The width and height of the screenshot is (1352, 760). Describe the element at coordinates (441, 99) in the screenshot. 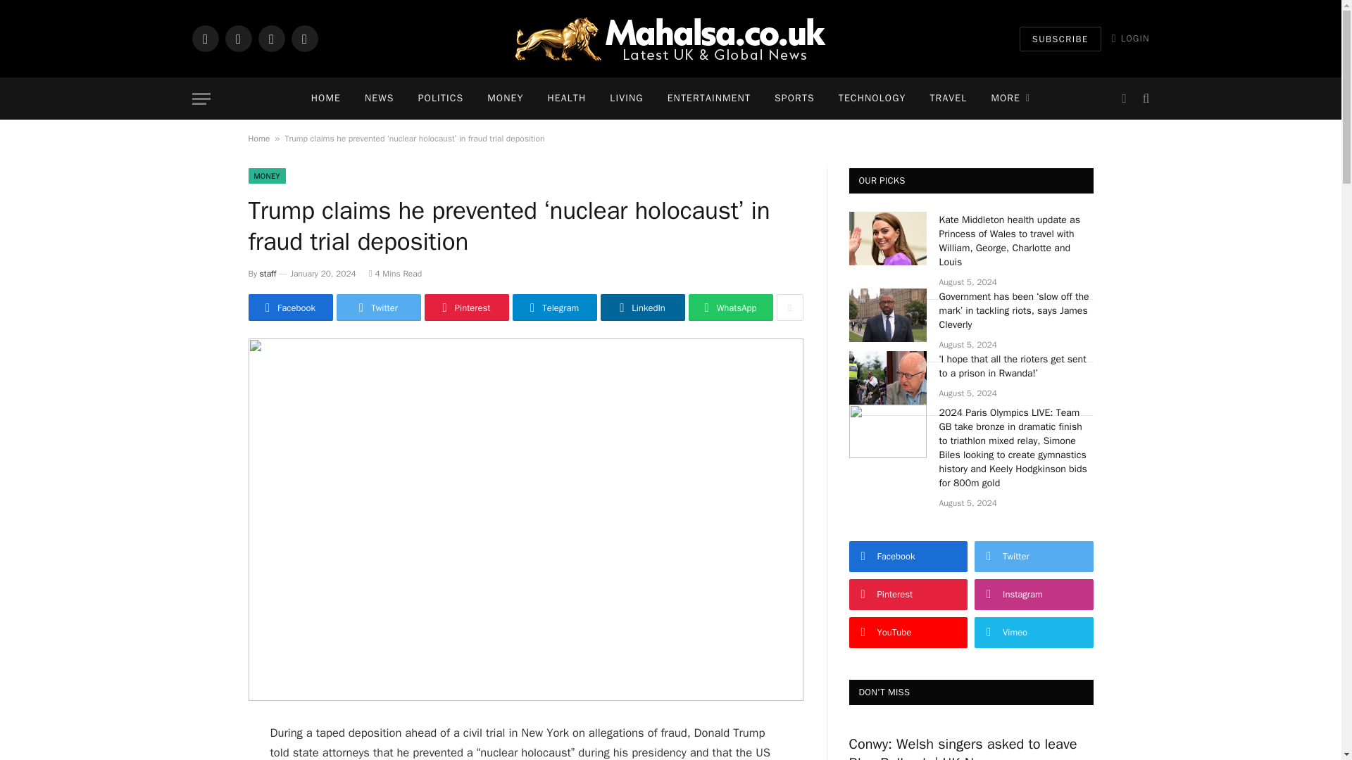

I see `POLITICS` at that location.